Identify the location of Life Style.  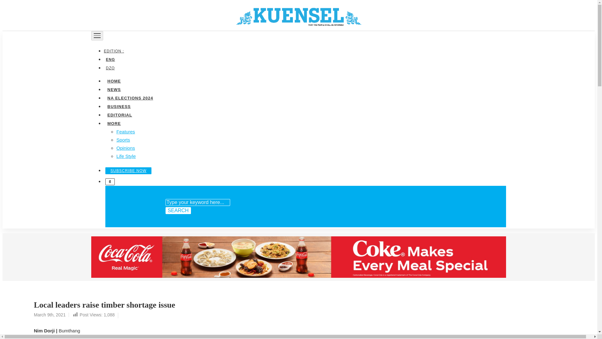
(126, 156).